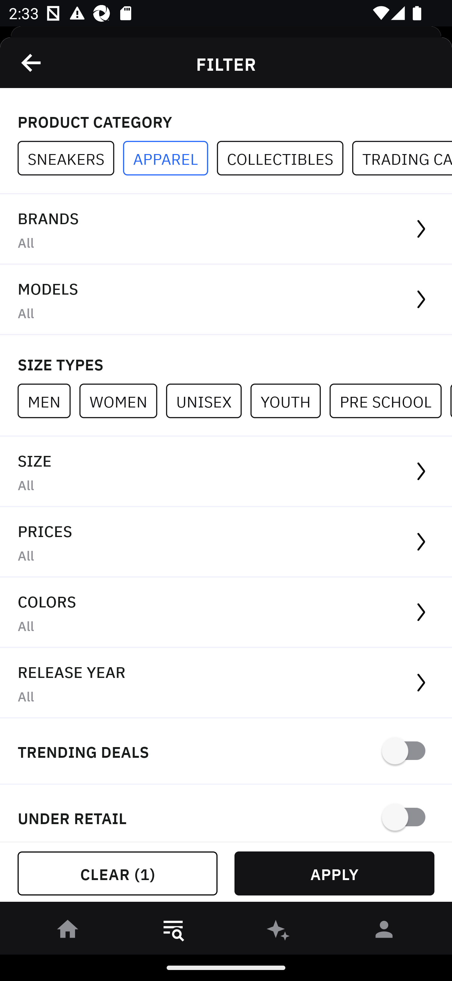 The image size is (452, 981). Describe the element at coordinates (290, 401) in the screenshot. I see `YOUTH` at that location.